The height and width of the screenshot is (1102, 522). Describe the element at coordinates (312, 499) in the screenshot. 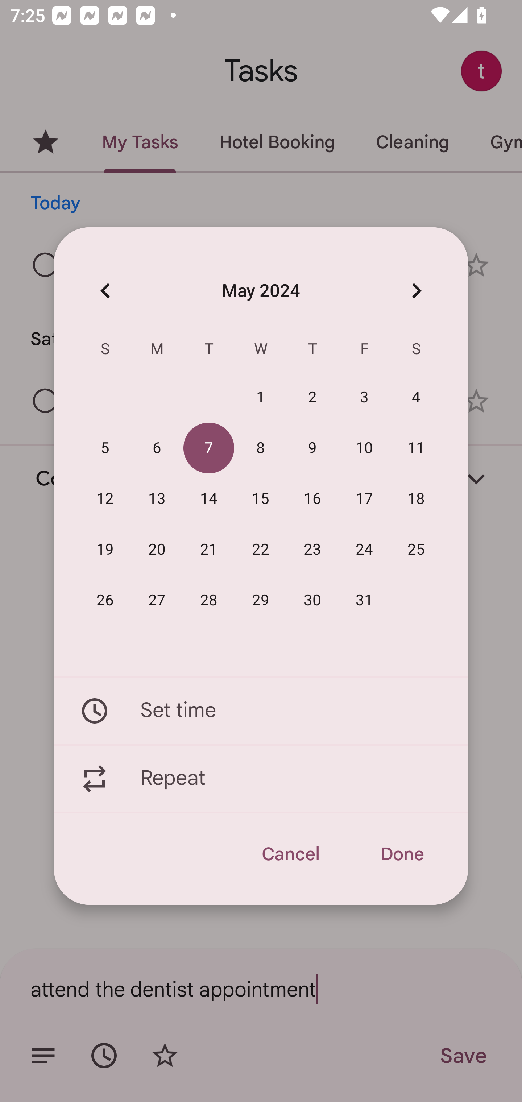

I see `16 16 May 2024` at that location.